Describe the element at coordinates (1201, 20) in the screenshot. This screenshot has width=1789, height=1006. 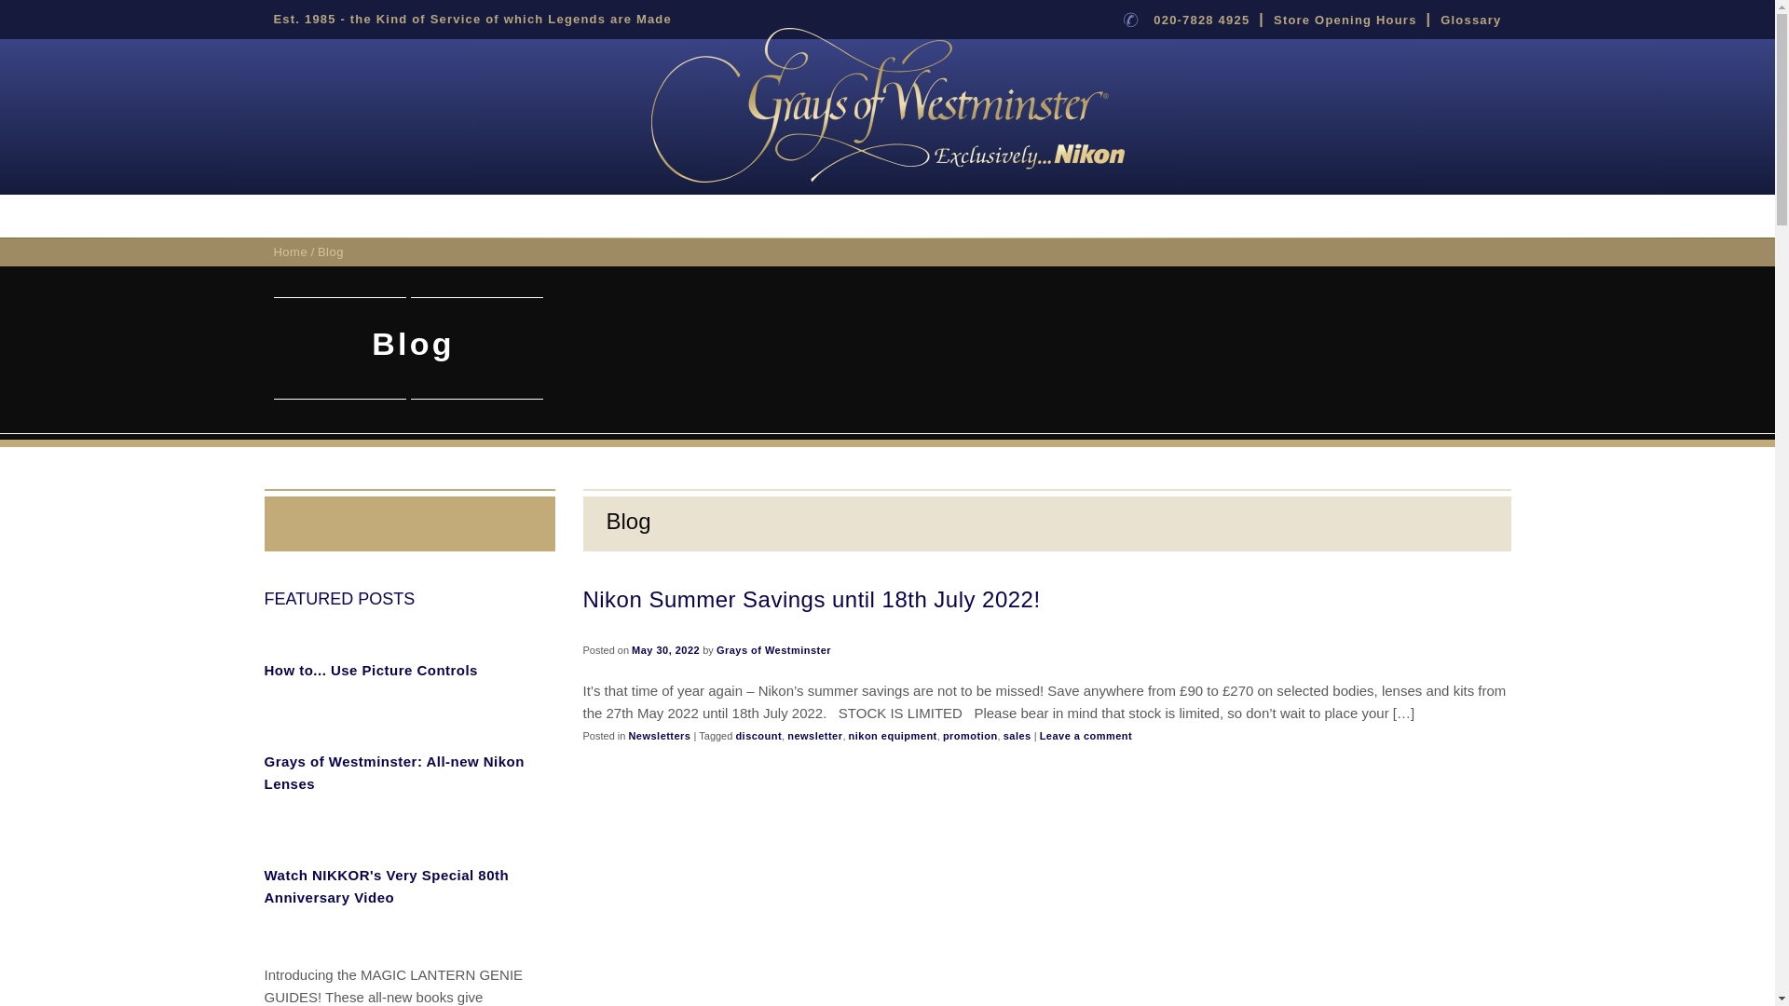
I see `020-7828 4925` at that location.